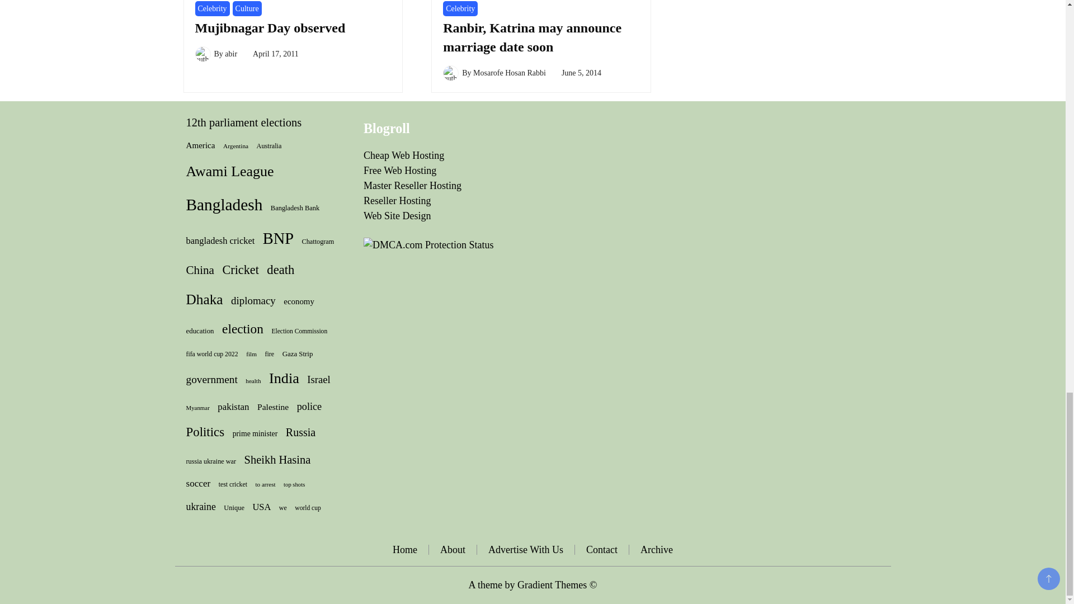 The width and height of the screenshot is (1074, 604). Describe the element at coordinates (397, 200) in the screenshot. I see `Reseller Hosting` at that location.